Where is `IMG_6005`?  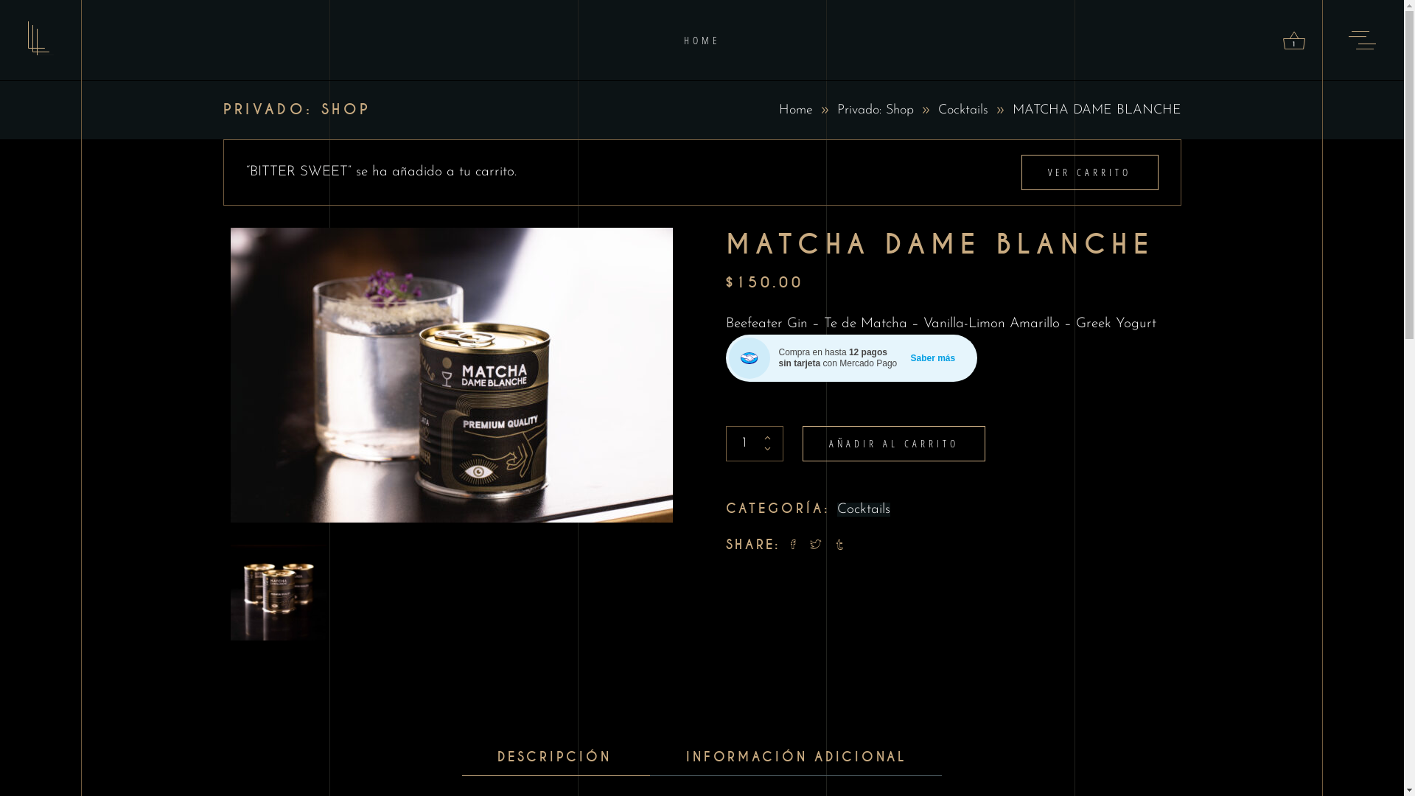
IMG_6005 is located at coordinates (278, 593).